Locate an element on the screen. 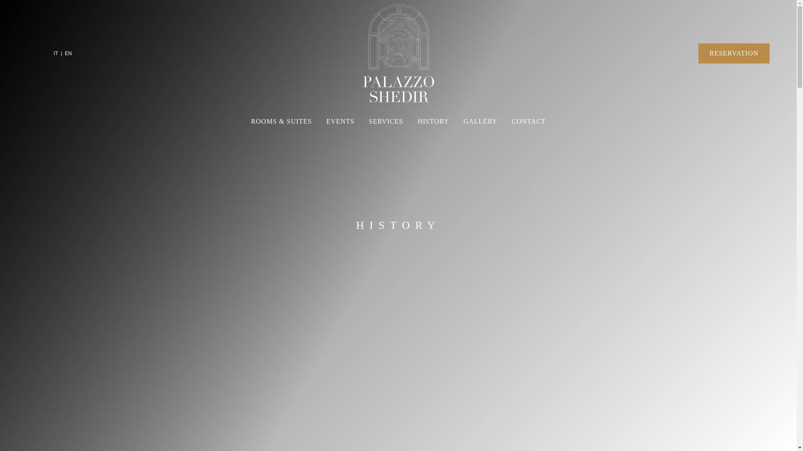 Image resolution: width=803 pixels, height=451 pixels. GALLERY is located at coordinates (480, 121).